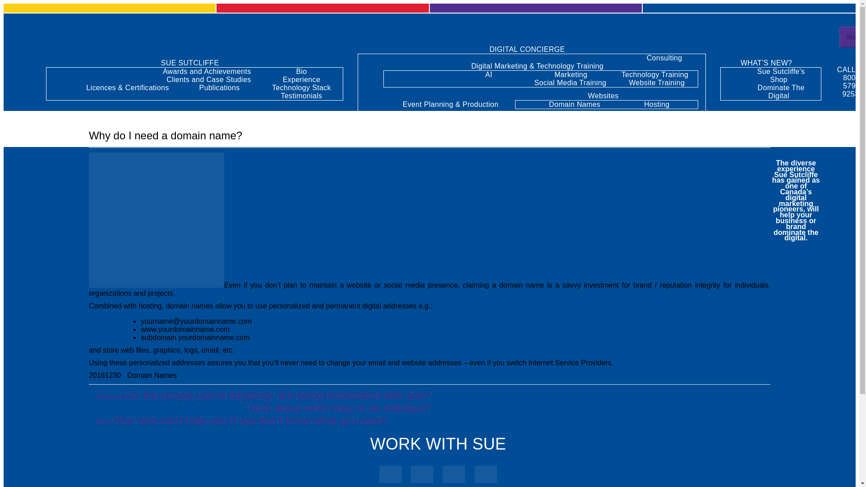 The image size is (866, 487). What do you see at coordinates (607, 96) in the screenshot?
I see `Websites` at bounding box center [607, 96].